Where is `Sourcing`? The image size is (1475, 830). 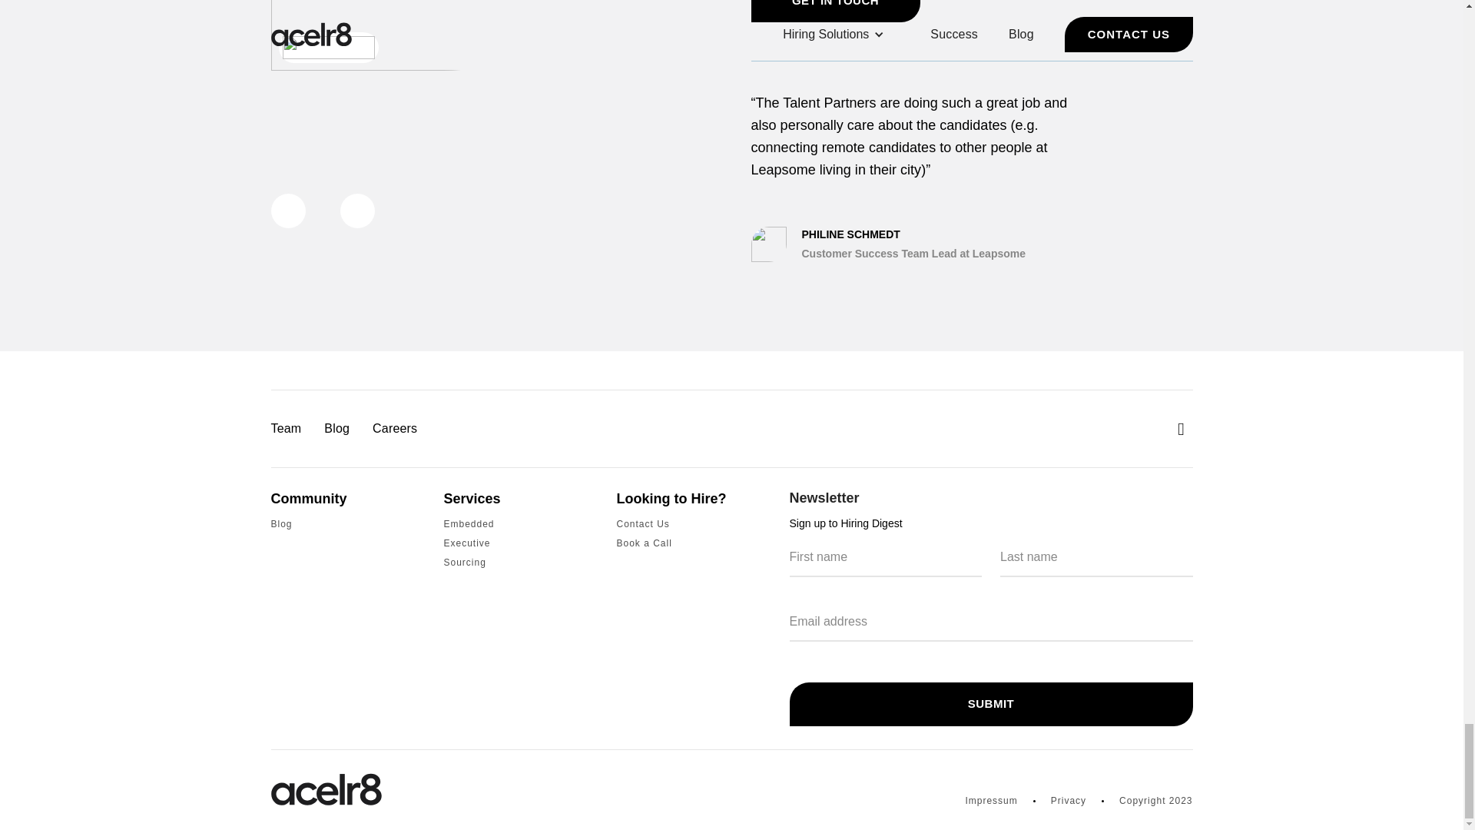 Sourcing is located at coordinates (465, 563).